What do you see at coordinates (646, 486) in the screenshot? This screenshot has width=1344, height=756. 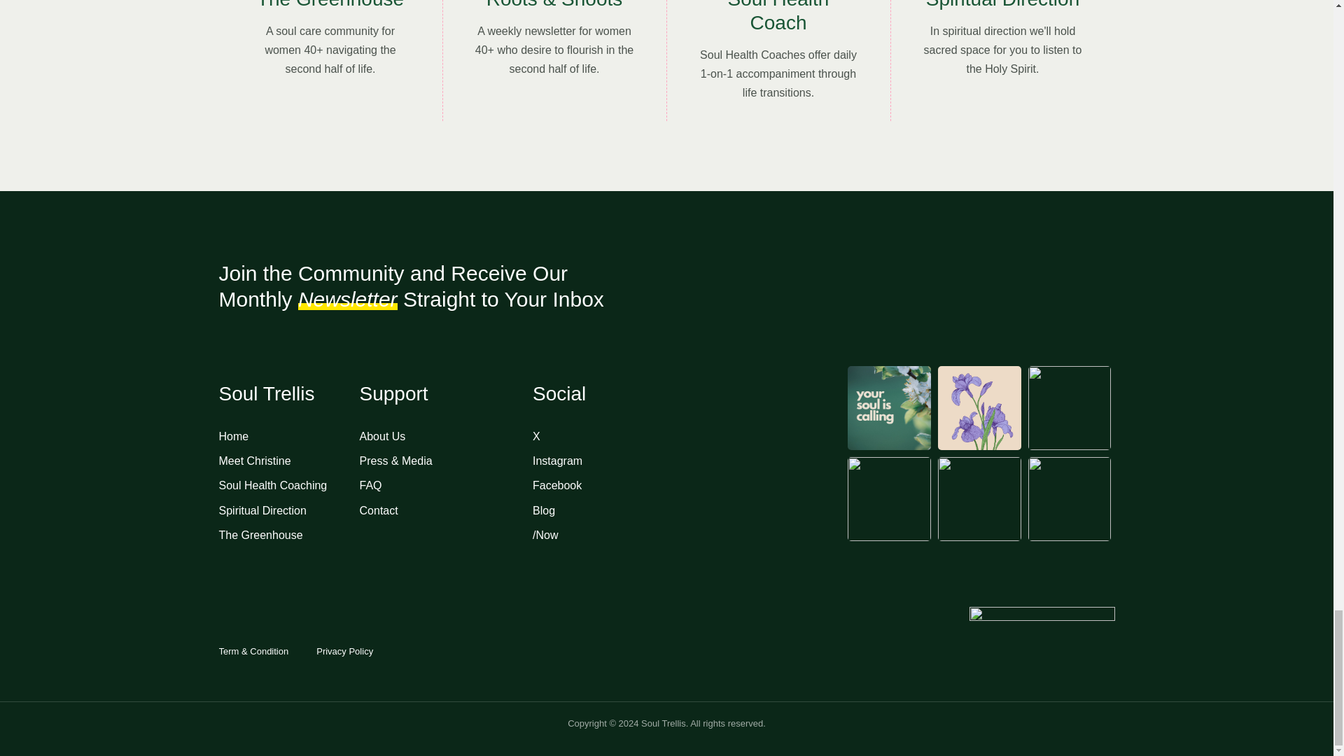 I see `Facebook` at bounding box center [646, 486].